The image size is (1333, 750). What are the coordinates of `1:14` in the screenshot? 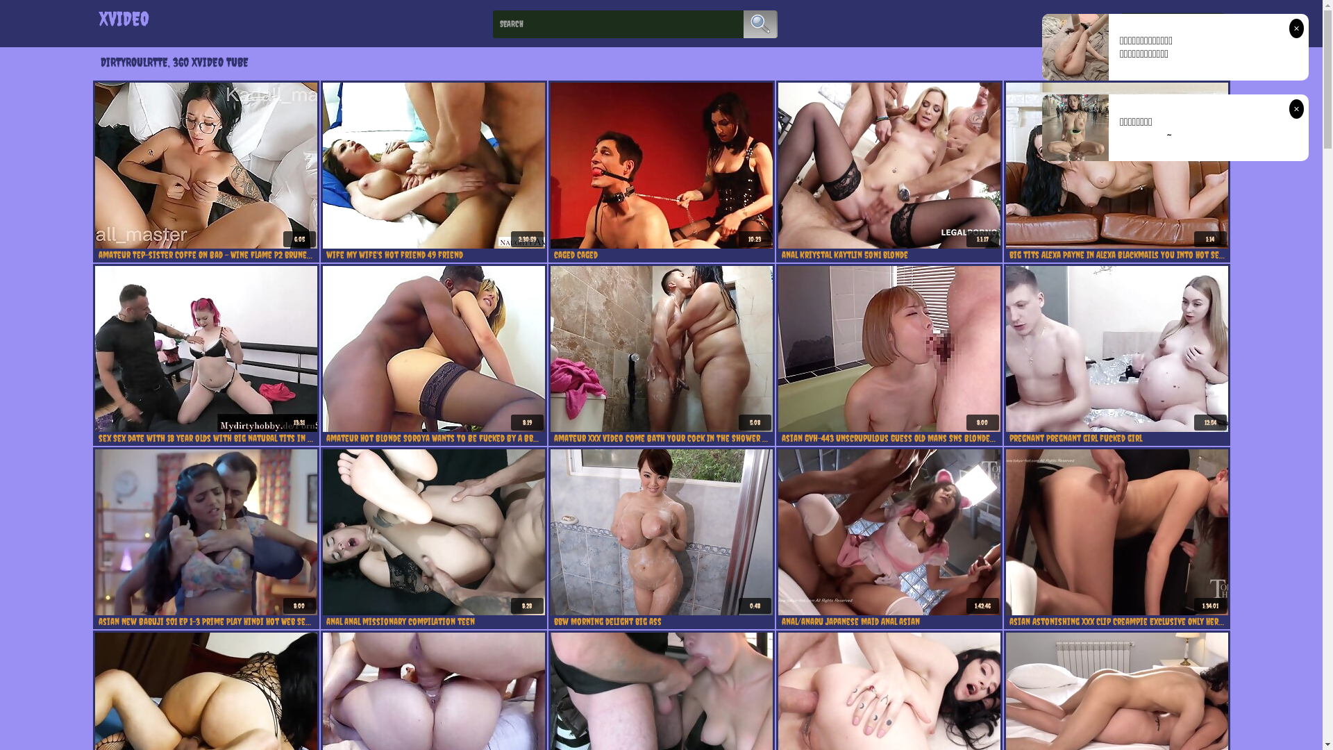 It's located at (1116, 165).